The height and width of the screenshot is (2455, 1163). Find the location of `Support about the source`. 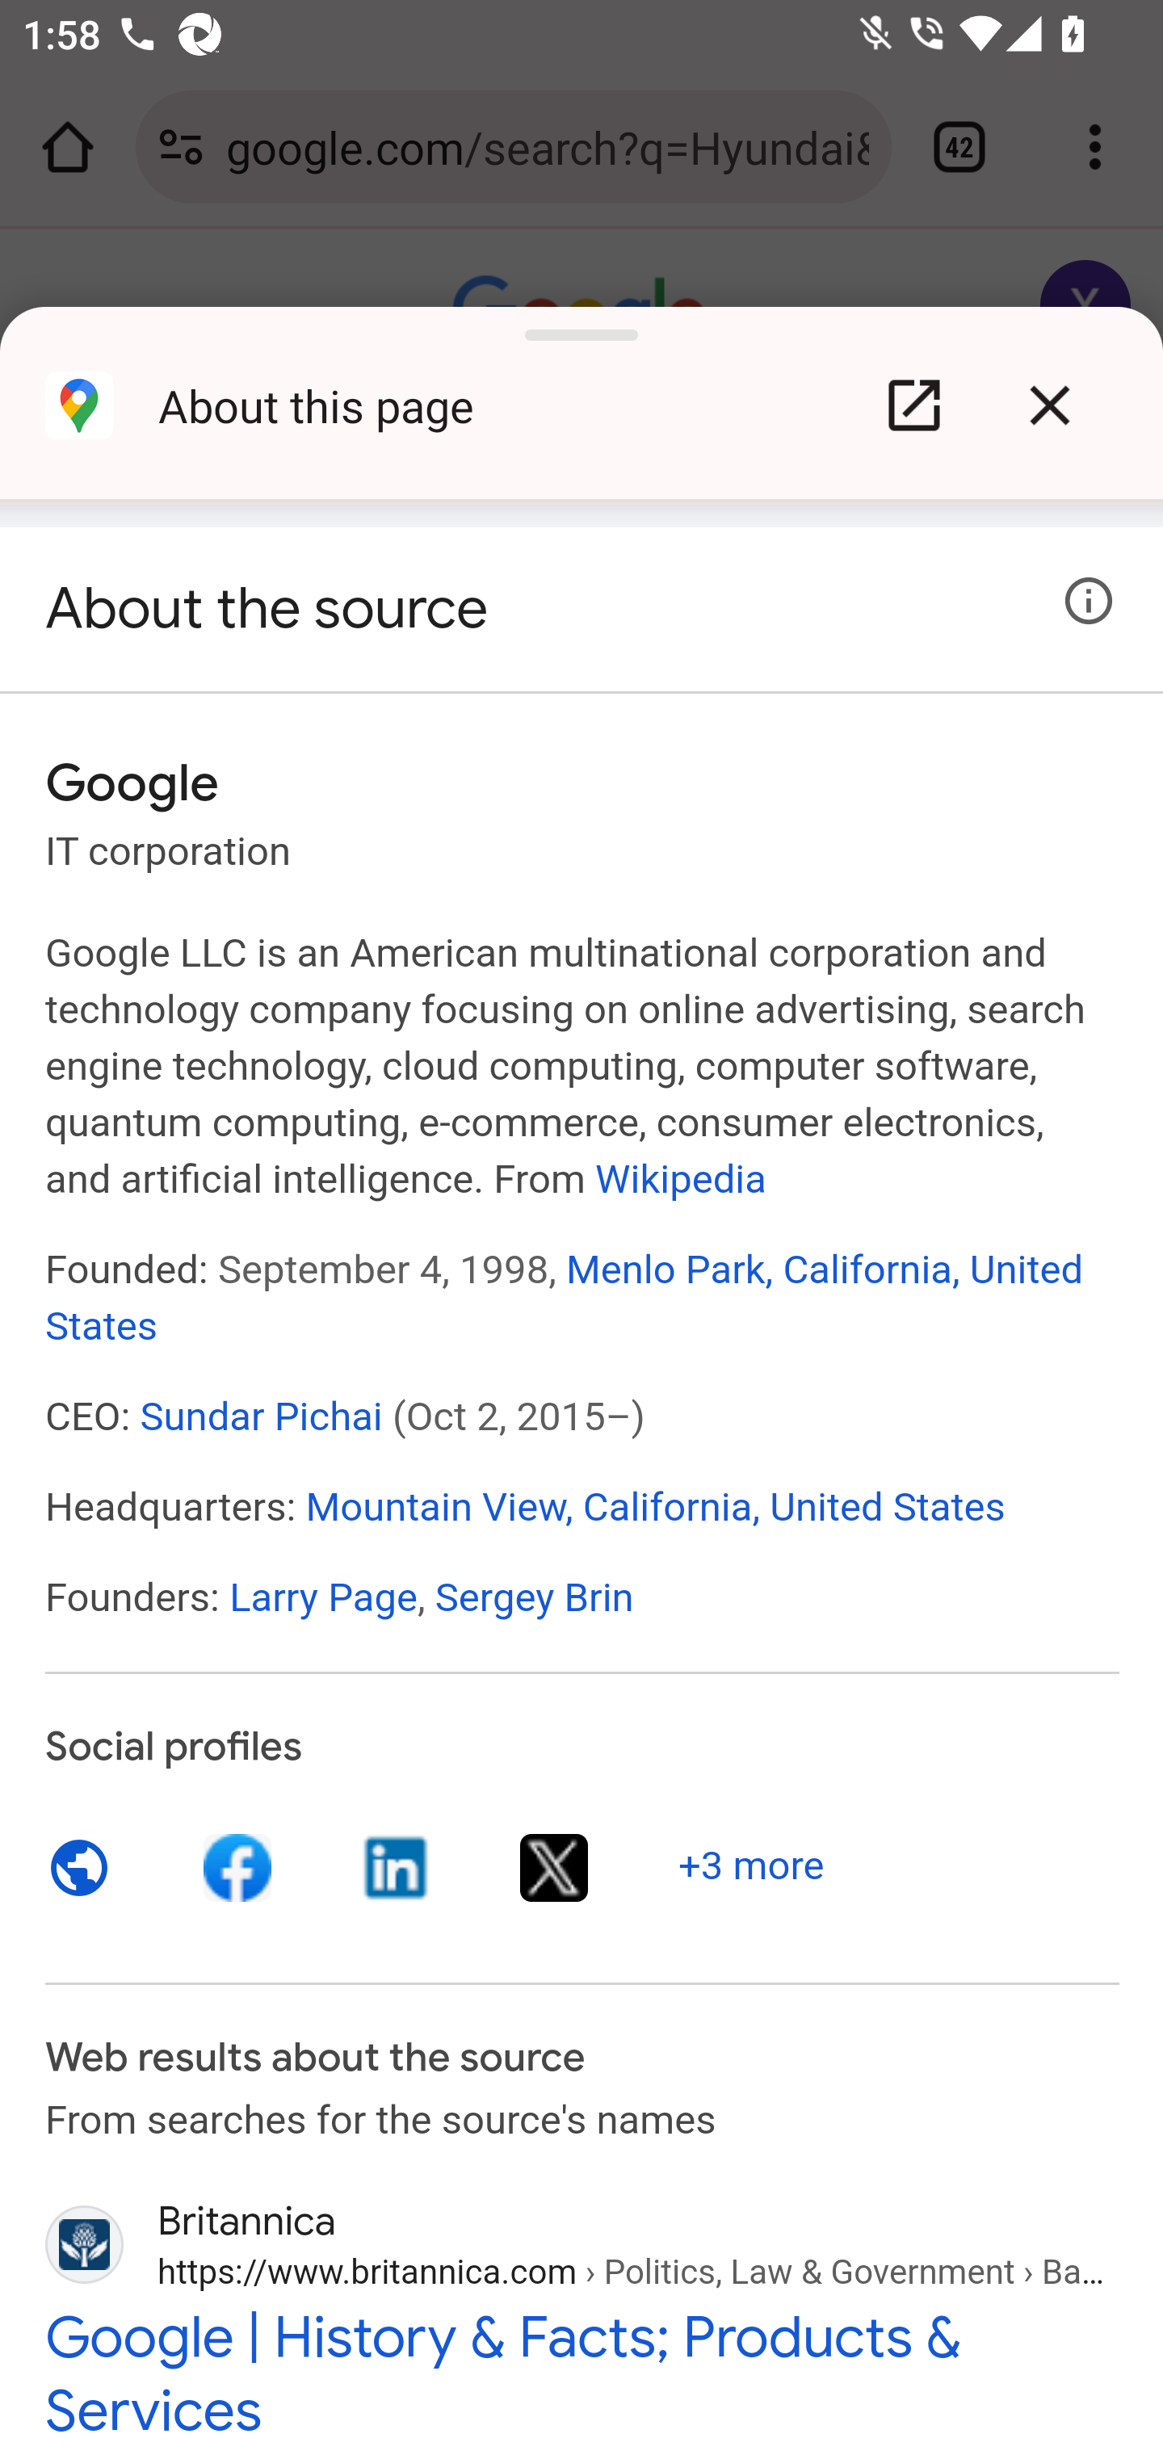

Support about the source is located at coordinates (1089, 601).